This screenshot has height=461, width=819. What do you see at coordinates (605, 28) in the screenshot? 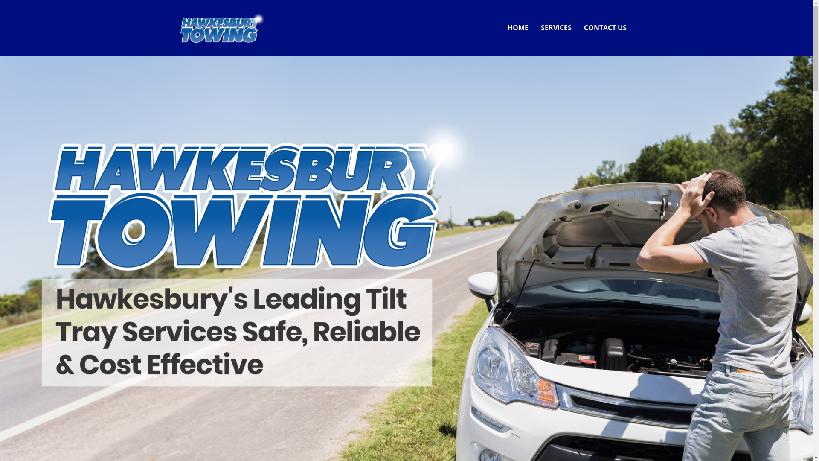
I see `CONTACT US` at bounding box center [605, 28].